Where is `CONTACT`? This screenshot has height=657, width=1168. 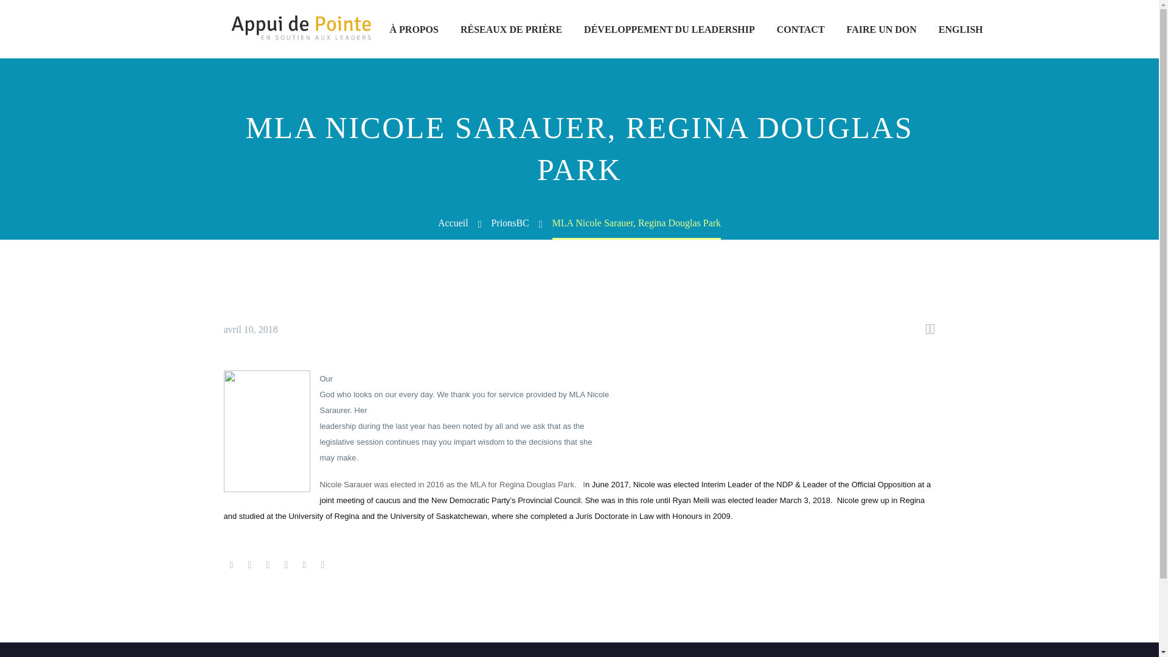
CONTACT is located at coordinates (801, 29).